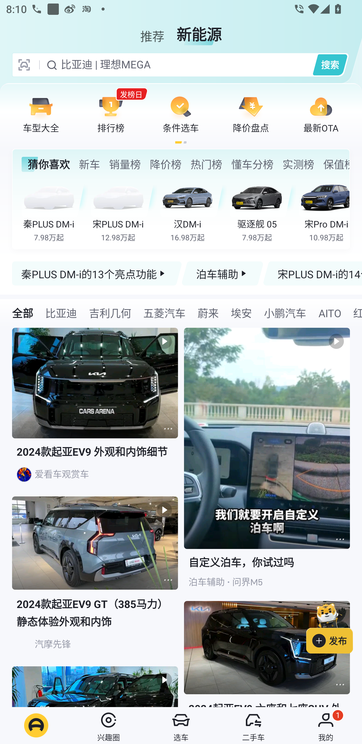 The image size is (362, 744). I want to click on  我的, so click(326, 725).